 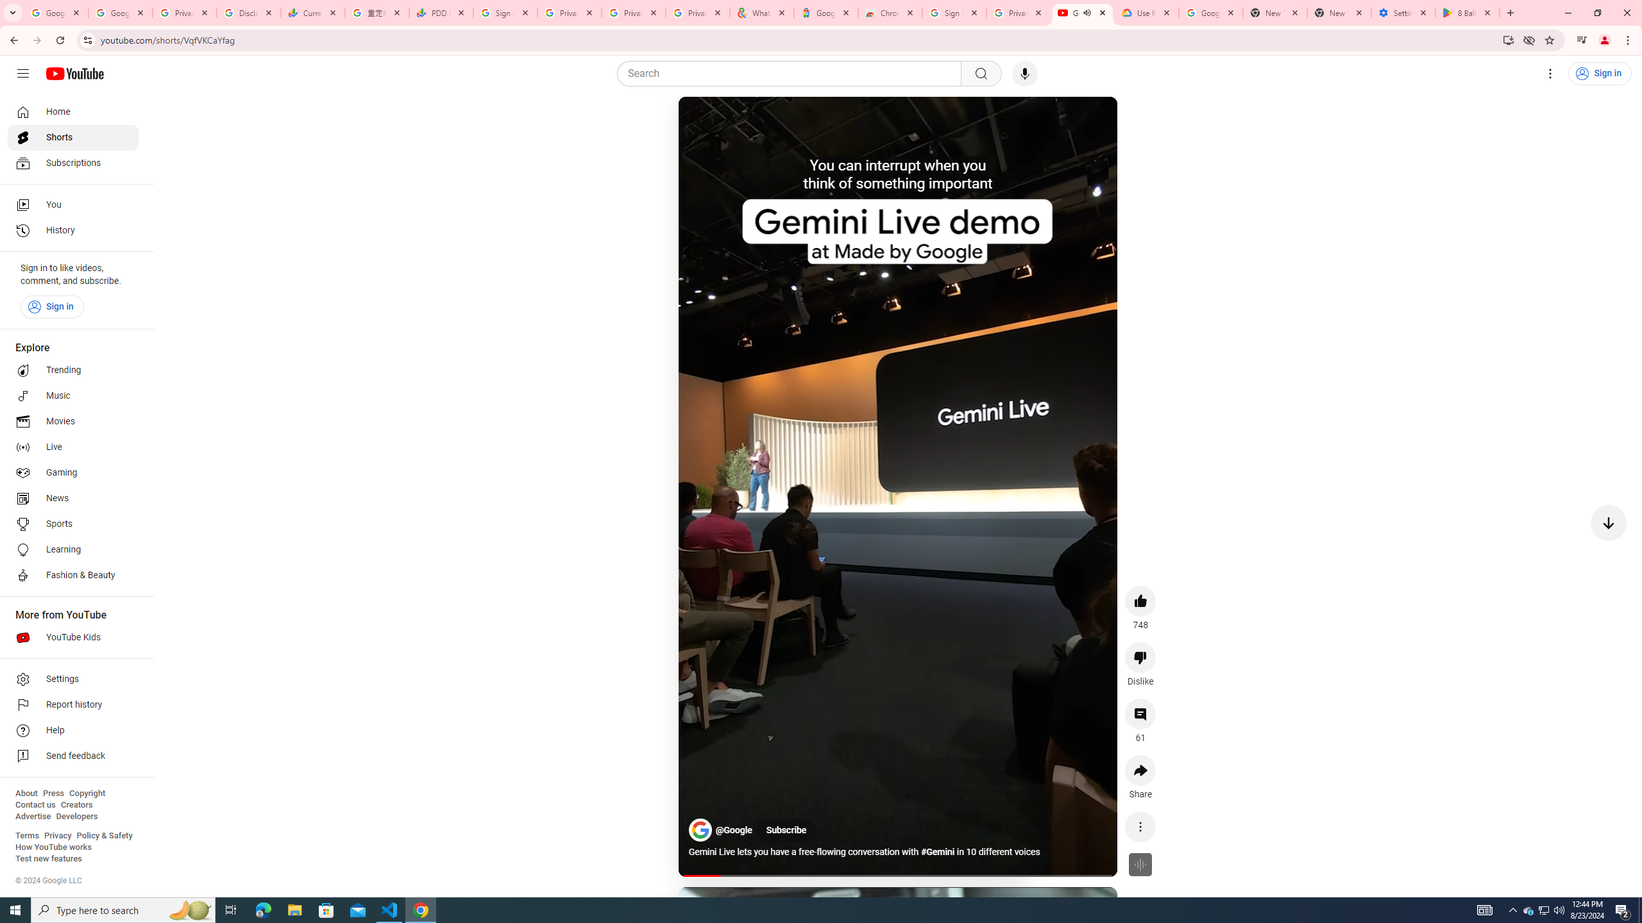 What do you see at coordinates (1403, 13) in the screenshot?
I see `Settings - System` at bounding box center [1403, 13].